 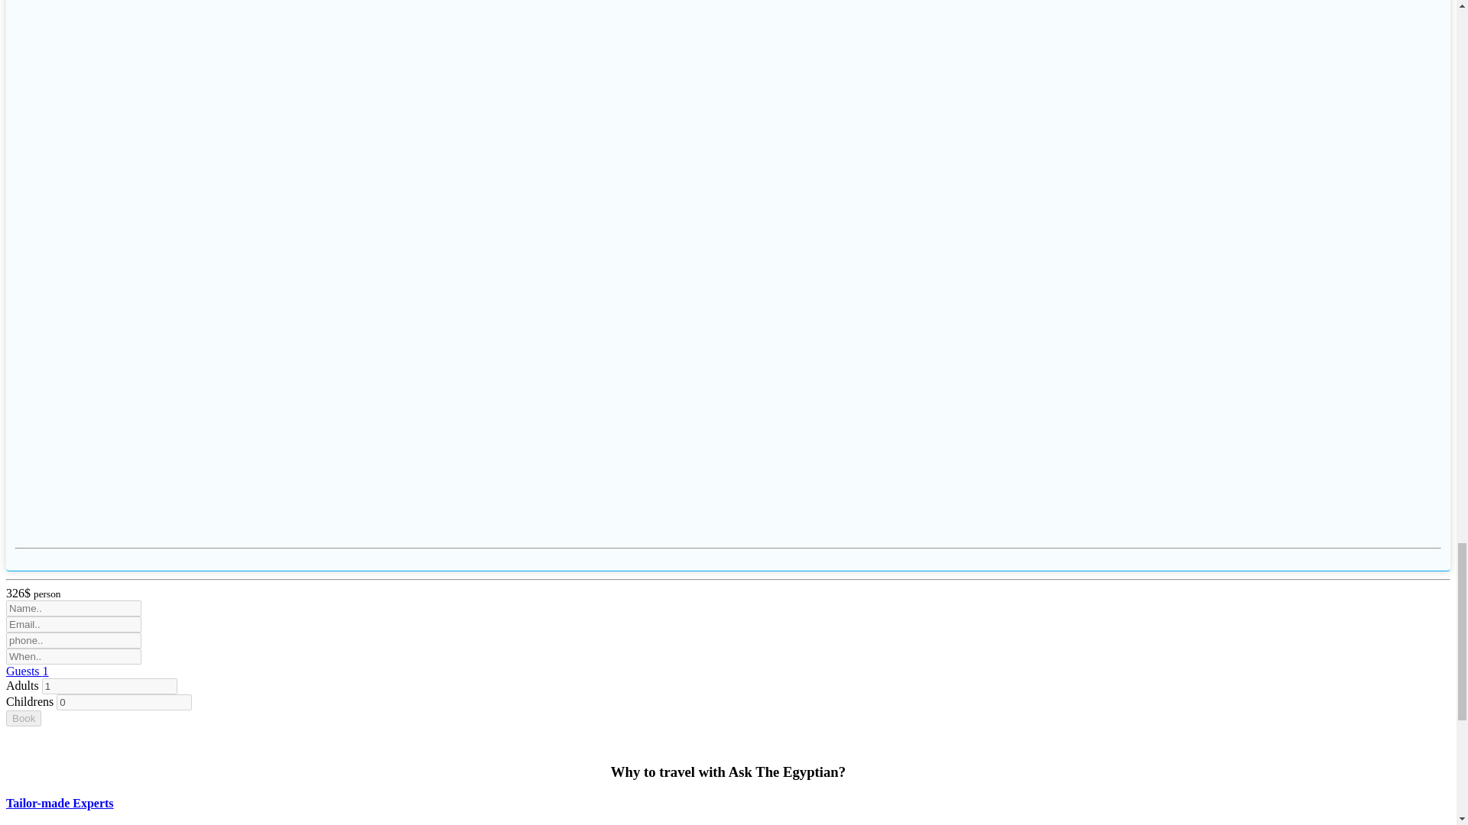 I want to click on Book, so click(x=23, y=718).